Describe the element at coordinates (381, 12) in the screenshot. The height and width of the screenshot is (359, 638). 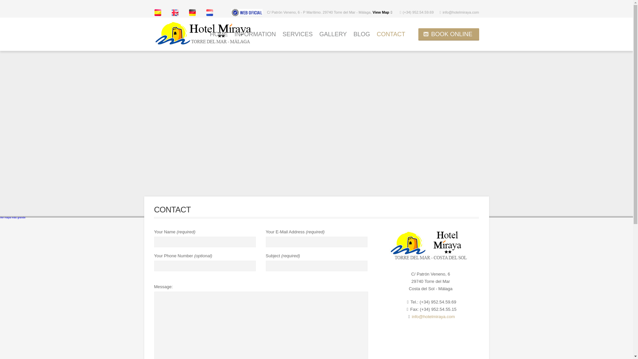
I see `View Map` at that location.